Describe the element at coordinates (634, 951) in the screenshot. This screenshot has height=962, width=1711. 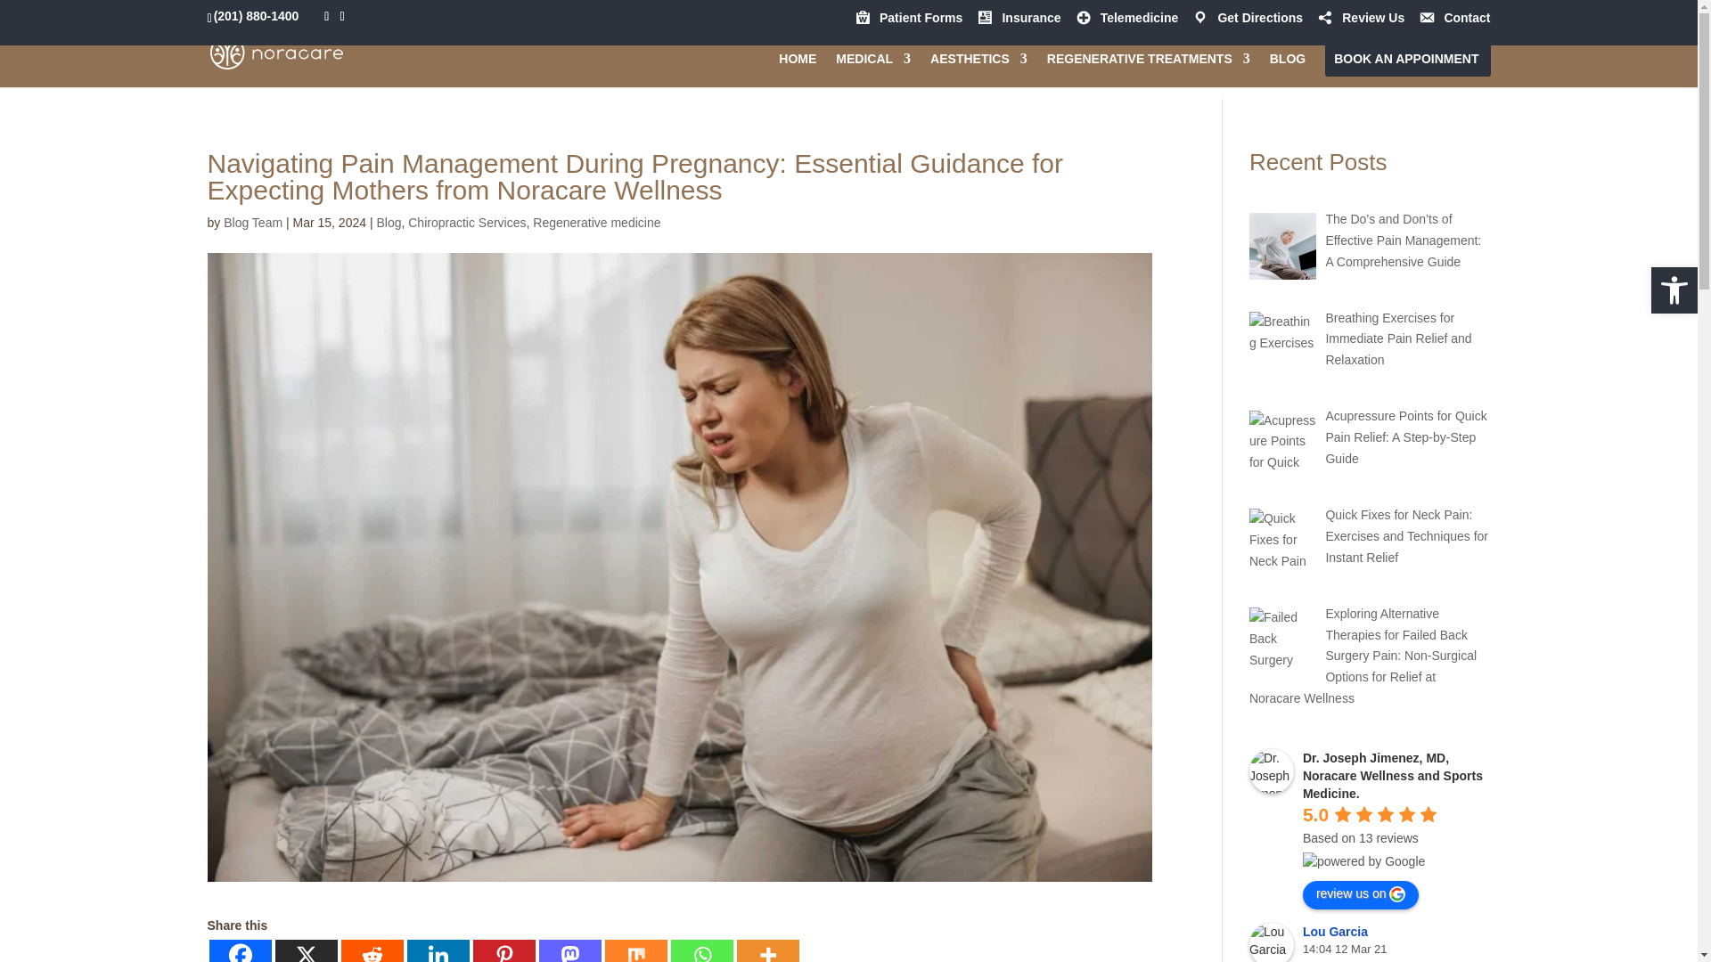
I see `Mix` at that location.